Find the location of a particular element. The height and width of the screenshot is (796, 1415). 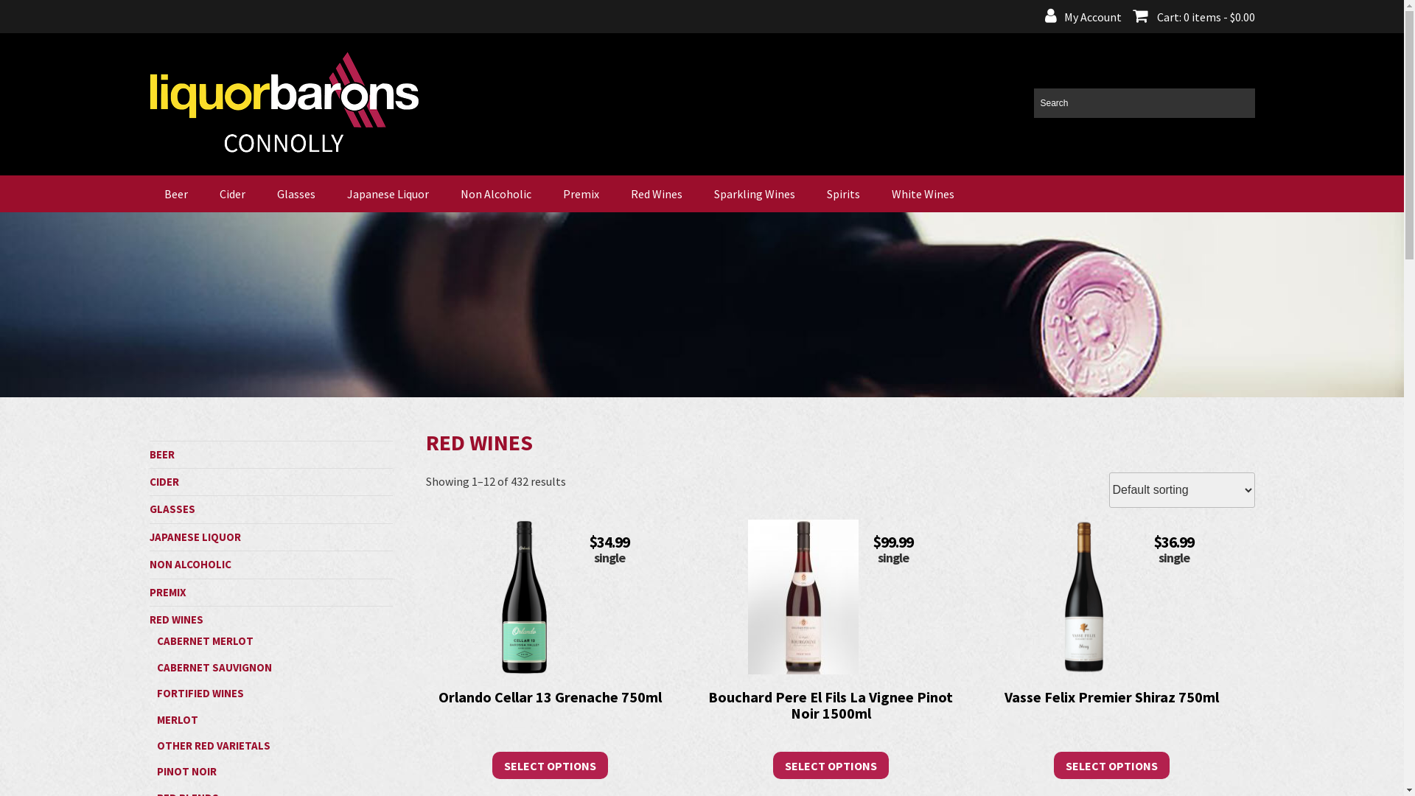

$34.99
single
Orlando Cellar 13 Grenache 750ml is located at coordinates (551, 646).